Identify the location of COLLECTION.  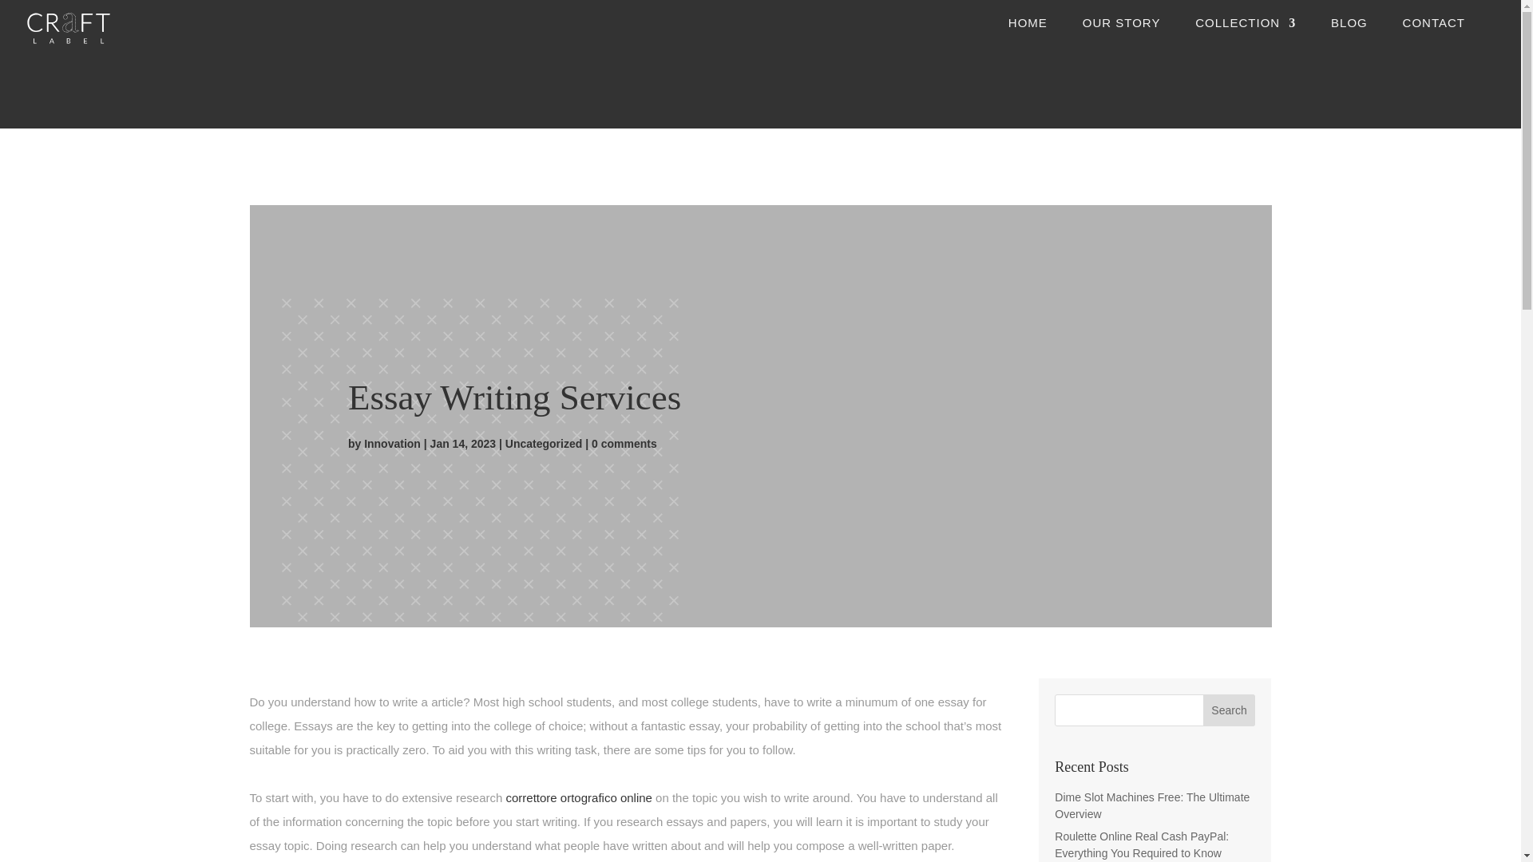
(1246, 37).